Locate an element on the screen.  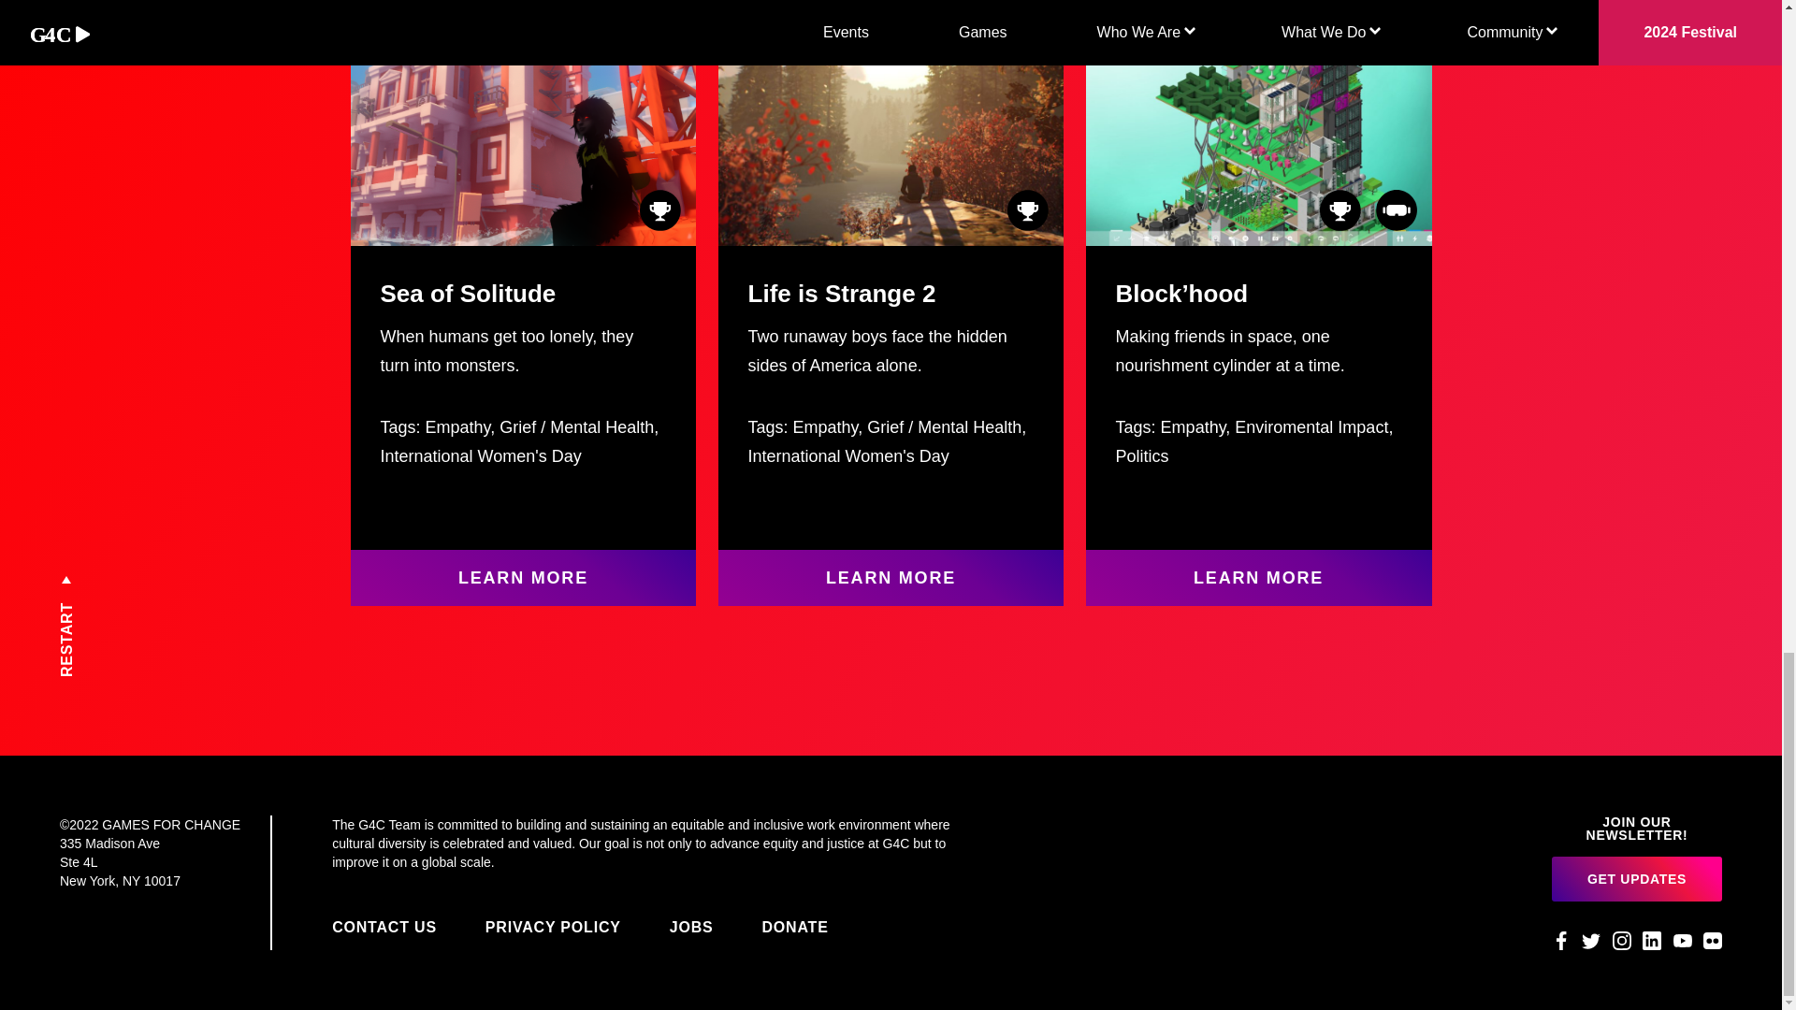
VR Compatible is located at coordinates (1388, 210).